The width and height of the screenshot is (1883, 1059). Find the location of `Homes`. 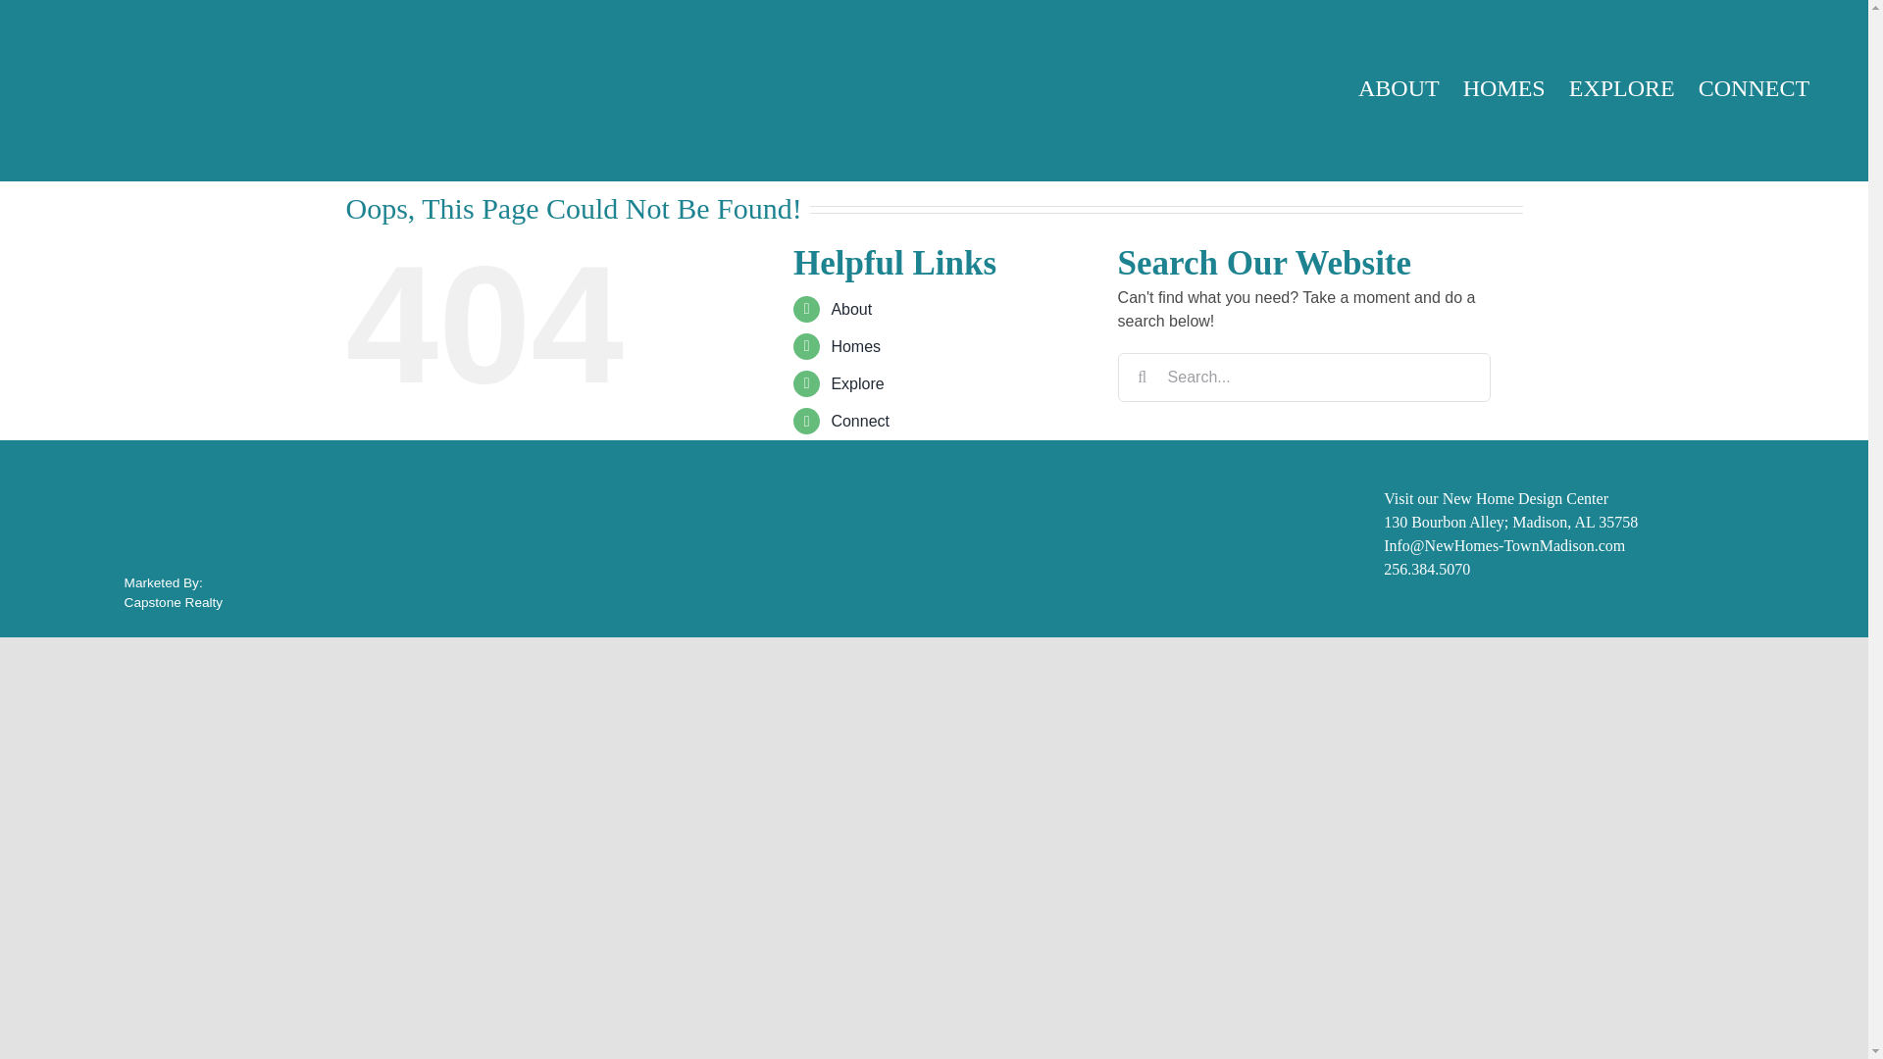

Homes is located at coordinates (855, 345).